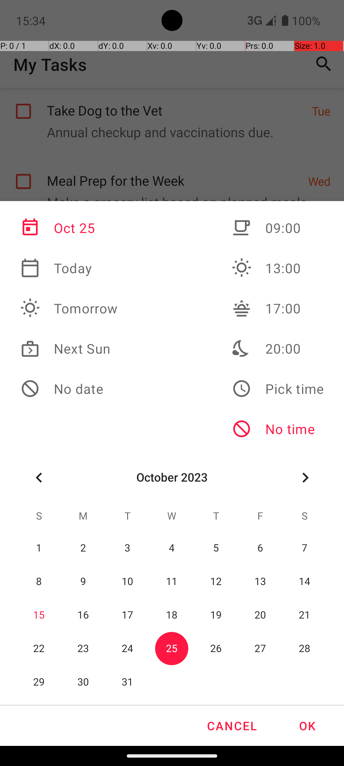 Image resolution: width=344 pixels, height=766 pixels. I want to click on No date, so click(69, 389).